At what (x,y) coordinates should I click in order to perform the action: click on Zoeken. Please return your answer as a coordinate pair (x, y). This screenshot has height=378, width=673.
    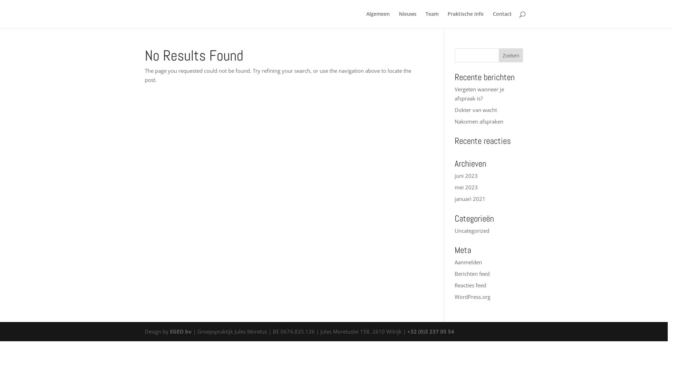
    Looking at the image, I should click on (511, 55).